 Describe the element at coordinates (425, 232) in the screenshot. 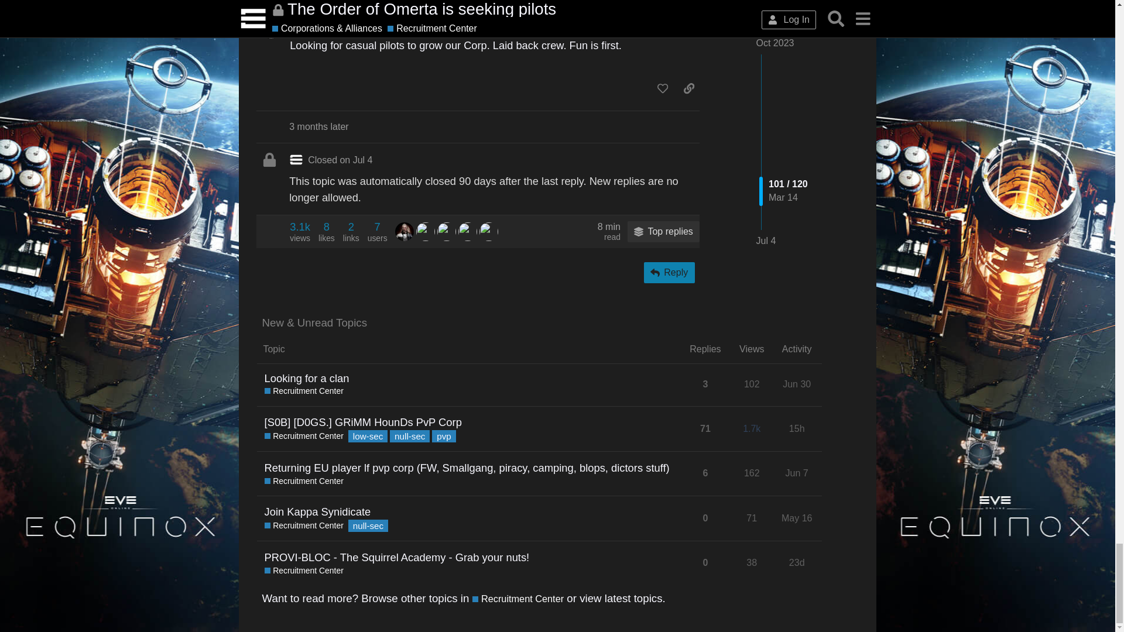

I see `Dyttle Moef` at that location.